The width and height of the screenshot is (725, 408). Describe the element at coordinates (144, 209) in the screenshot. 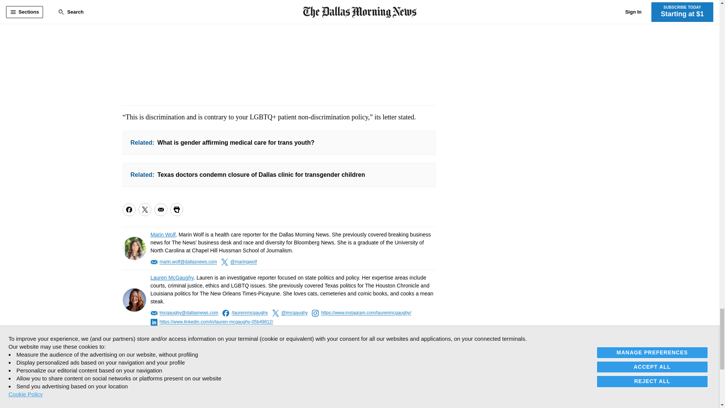

I see `Share on Twitter` at that location.